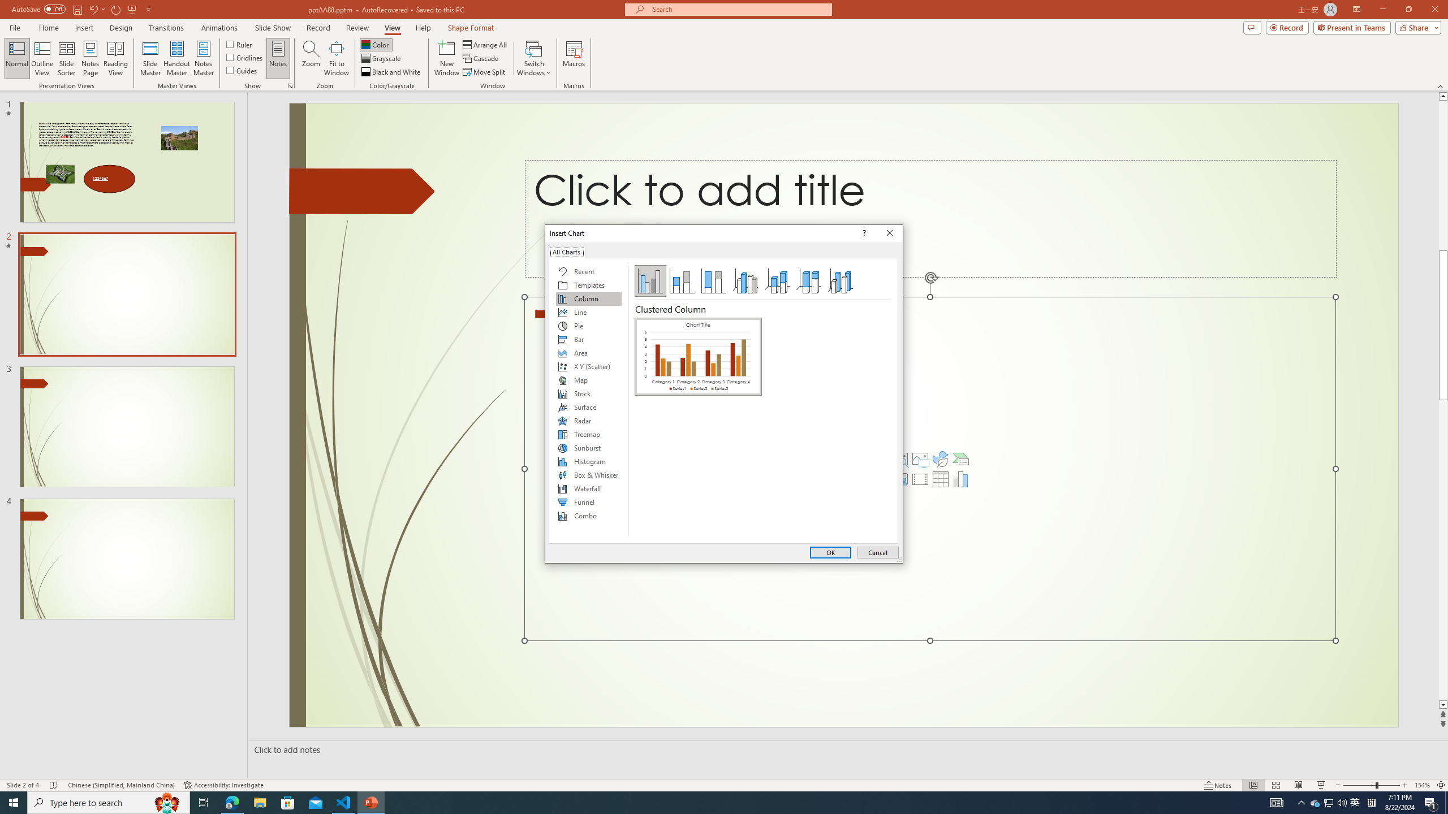 The image size is (1448, 814). What do you see at coordinates (1422, 785) in the screenshot?
I see `Zoom 154%` at bounding box center [1422, 785].